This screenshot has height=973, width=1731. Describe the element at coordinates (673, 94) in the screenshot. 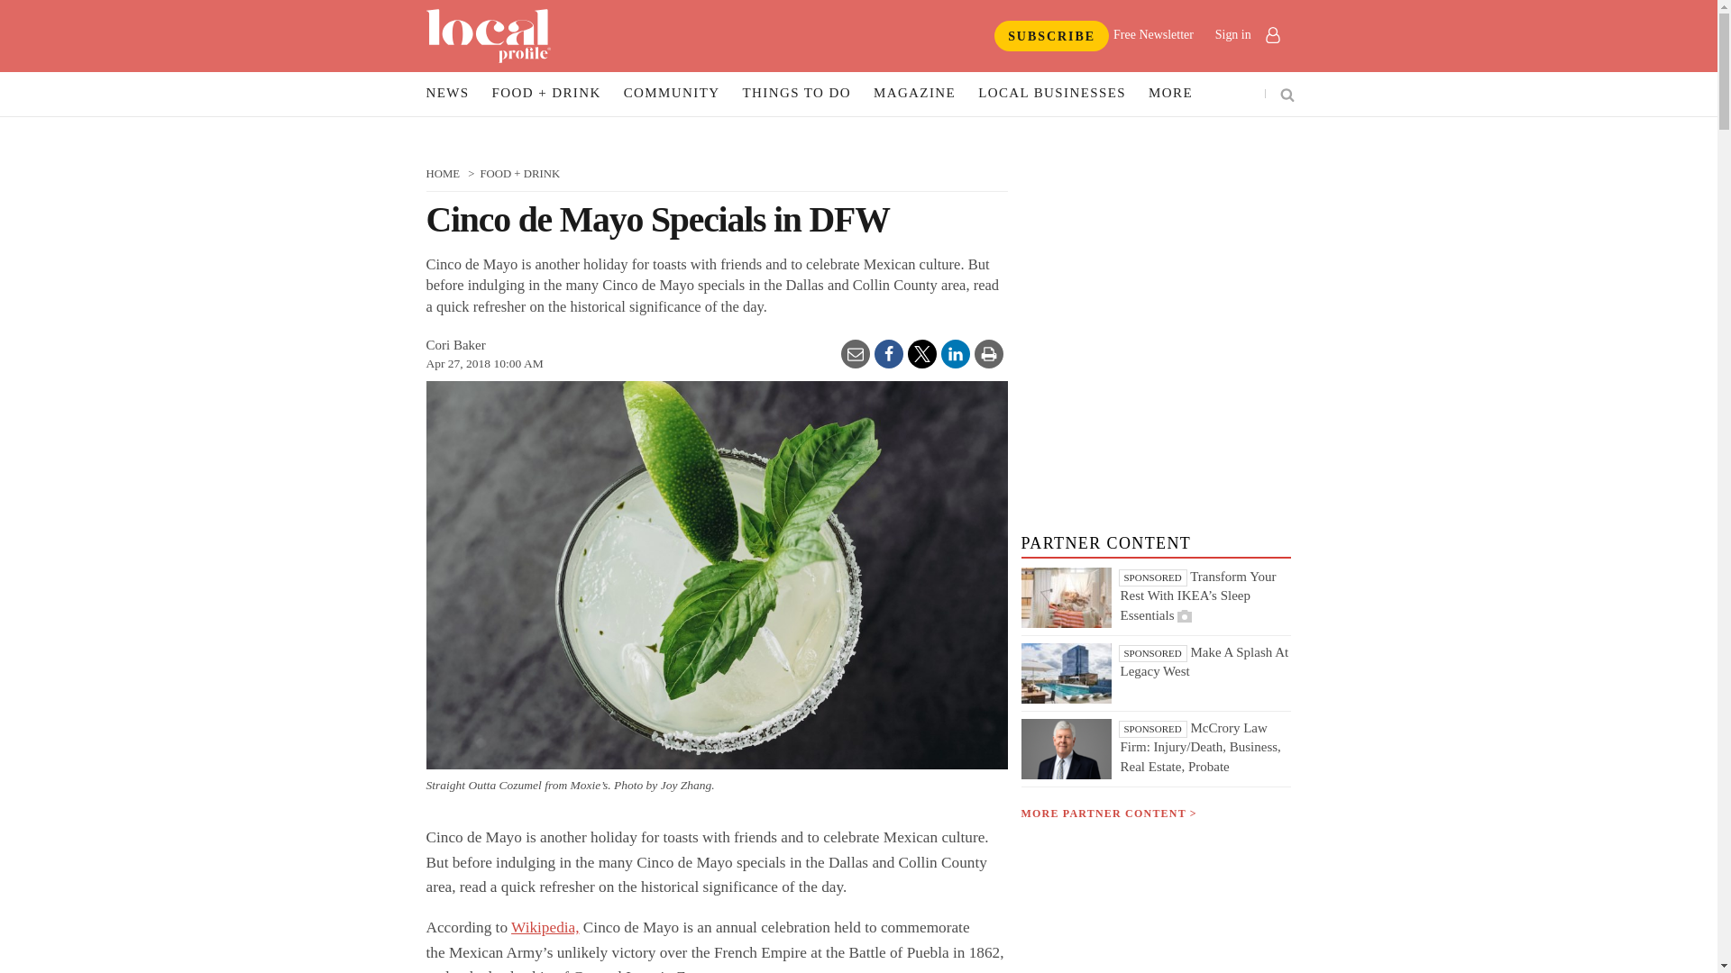

I see `COMMUNITY` at that location.